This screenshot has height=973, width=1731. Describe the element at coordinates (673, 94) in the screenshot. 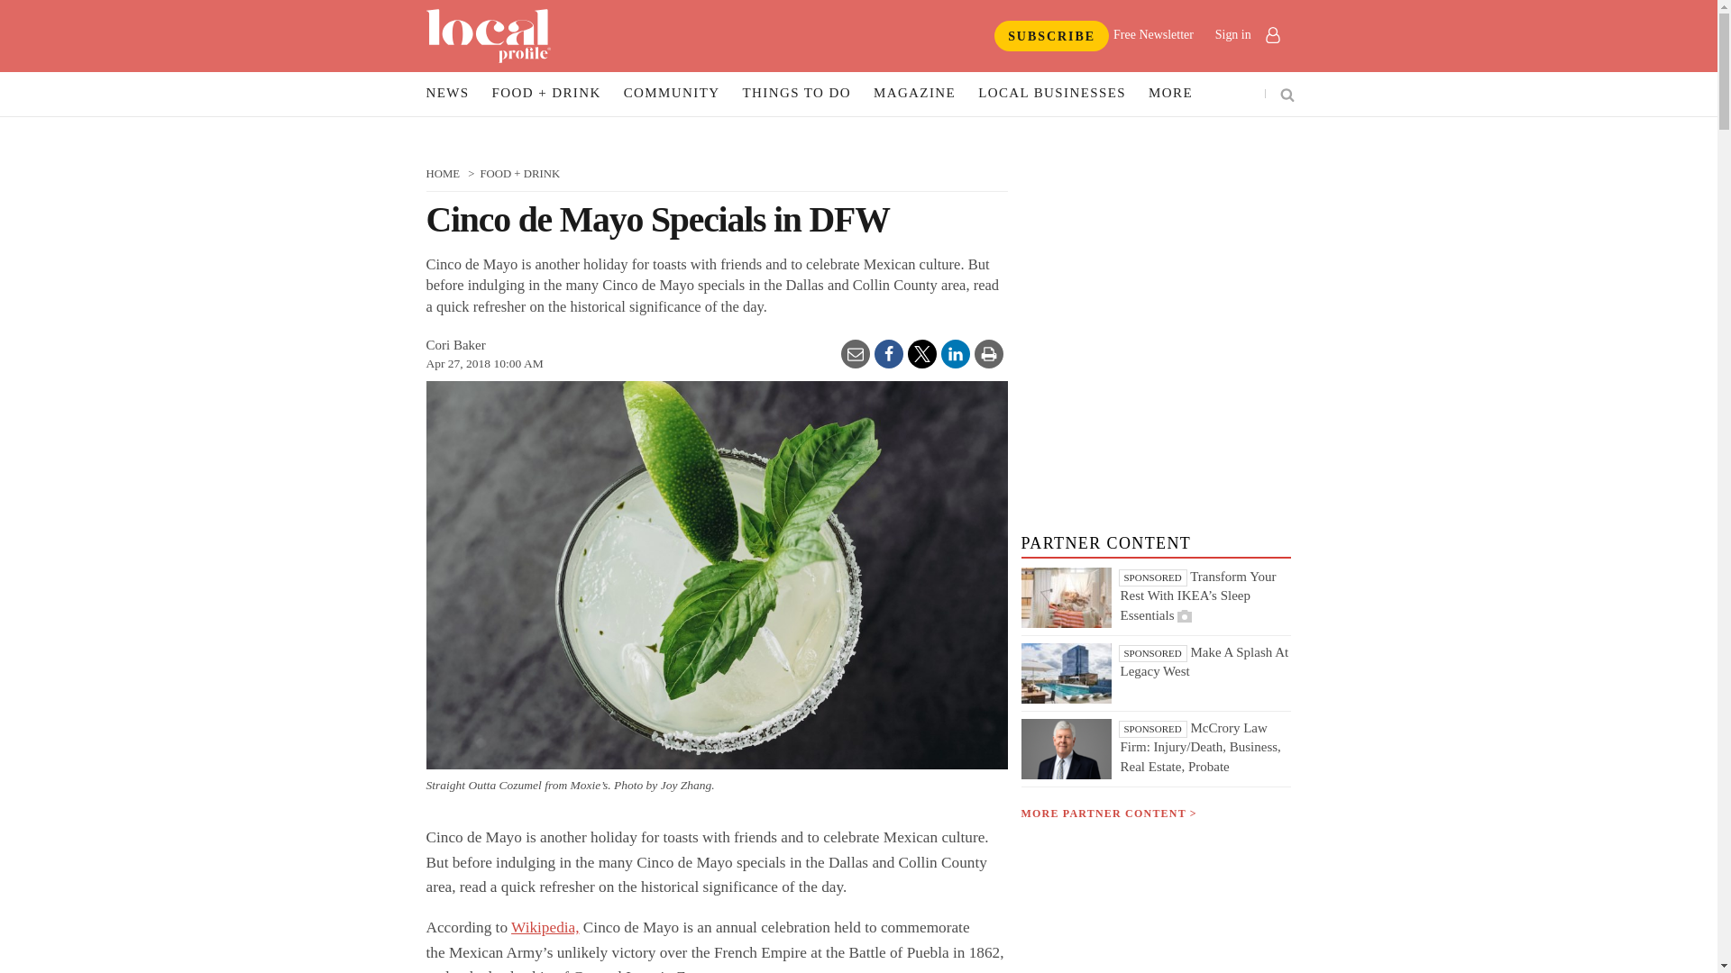

I see `COMMUNITY` at that location.